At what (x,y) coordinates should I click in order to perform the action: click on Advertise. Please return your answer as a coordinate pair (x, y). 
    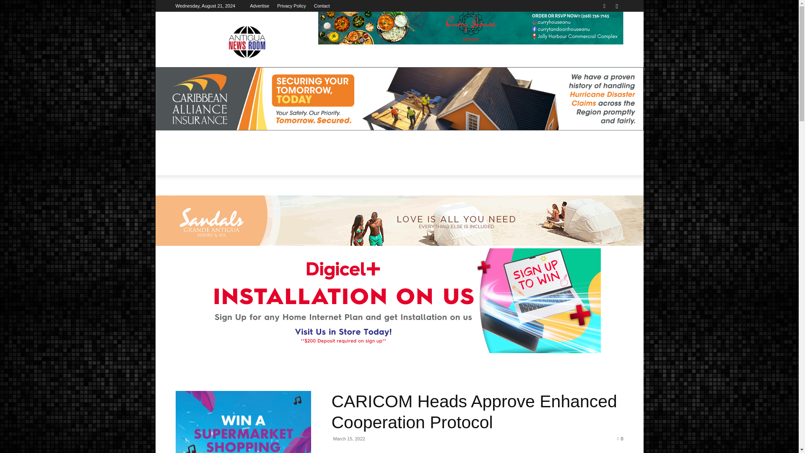
    Looking at the image, I should click on (259, 6).